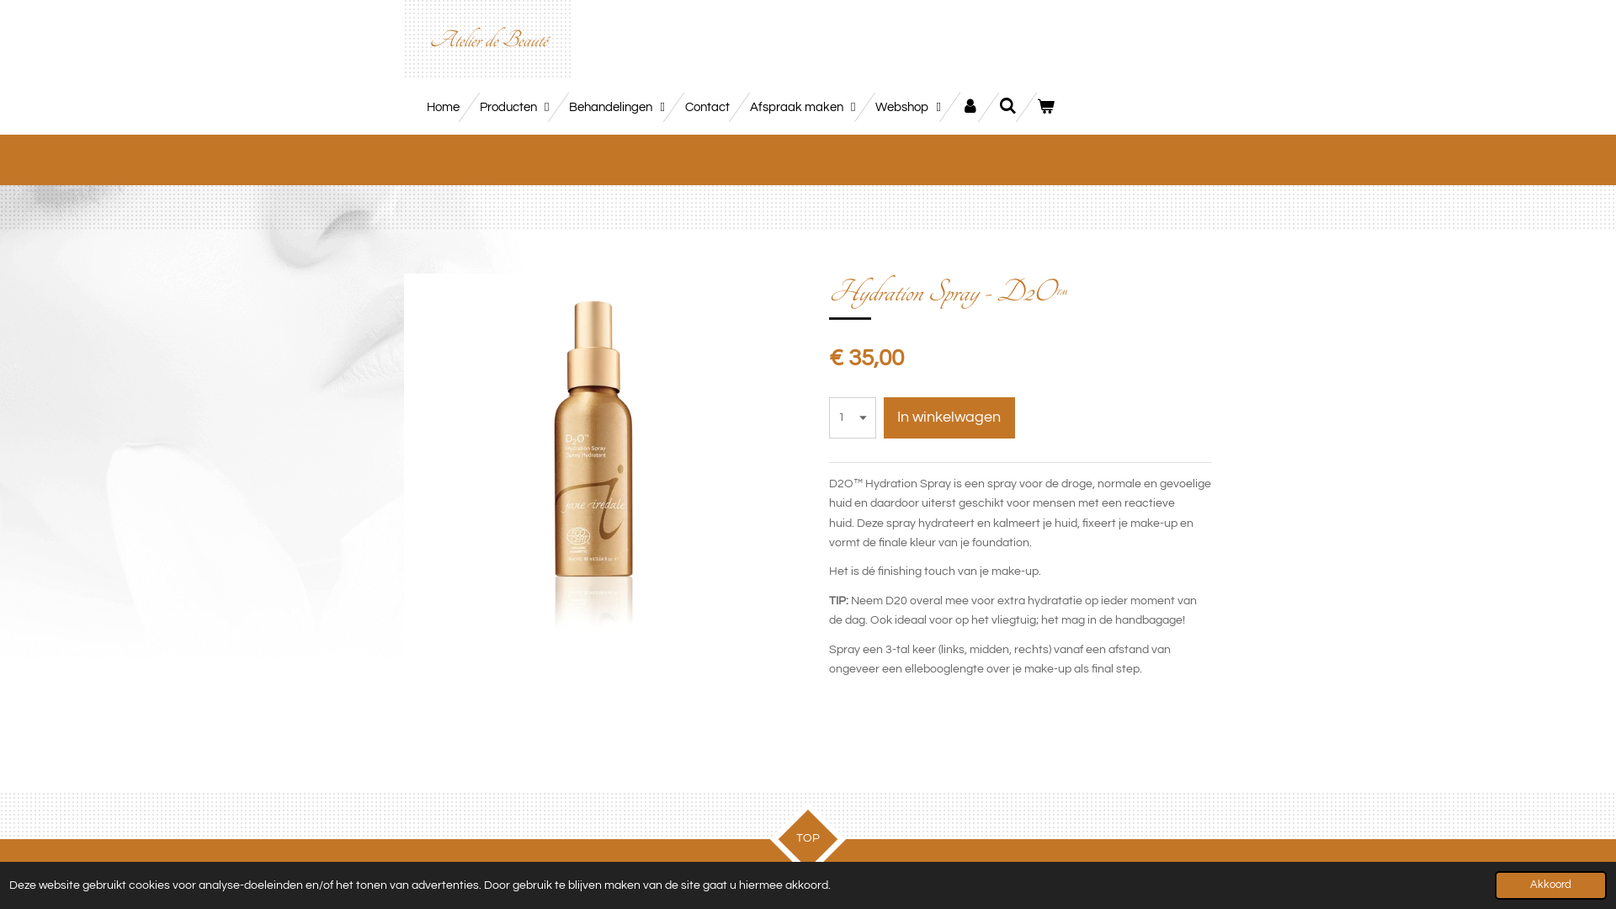 The height and width of the screenshot is (909, 1616). I want to click on Akkoord, so click(1550, 885).